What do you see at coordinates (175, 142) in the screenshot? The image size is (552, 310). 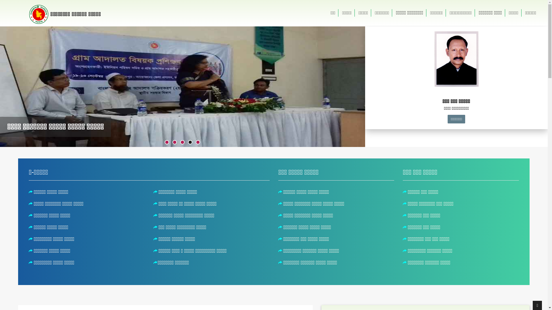 I see `2` at bounding box center [175, 142].